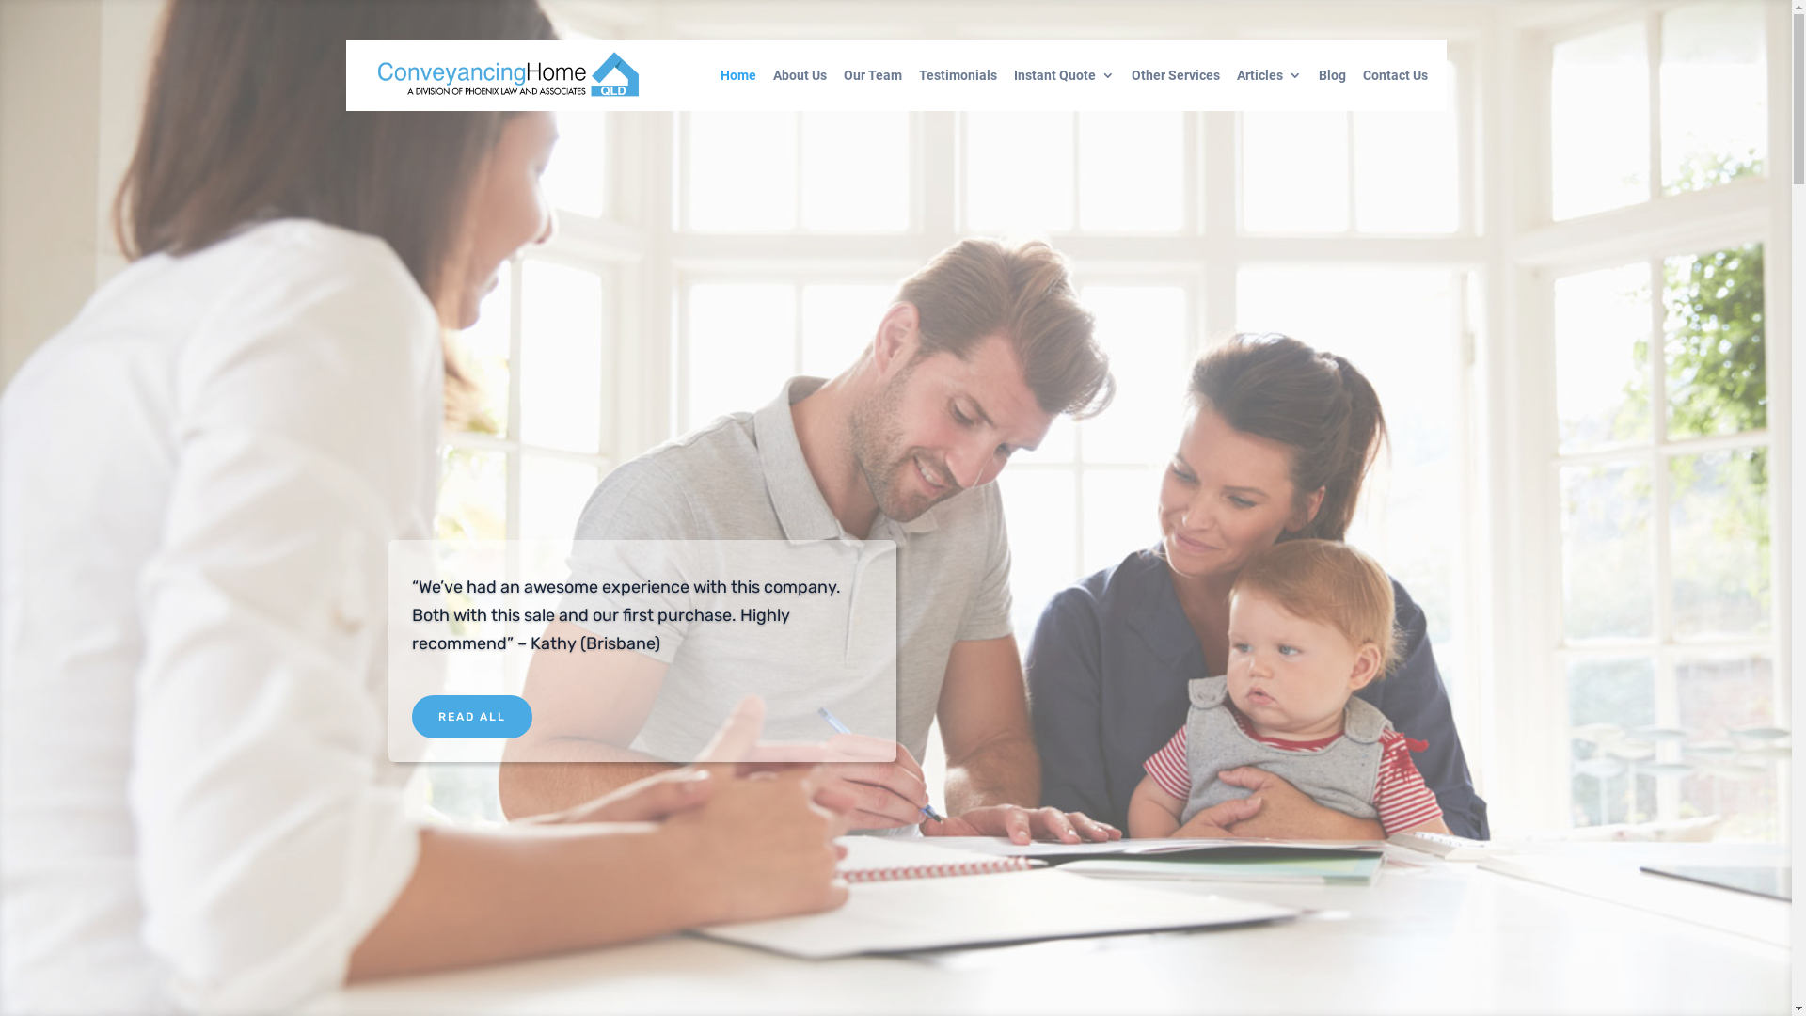 The height and width of the screenshot is (1016, 1806). What do you see at coordinates (800, 90) in the screenshot?
I see `About Us` at bounding box center [800, 90].